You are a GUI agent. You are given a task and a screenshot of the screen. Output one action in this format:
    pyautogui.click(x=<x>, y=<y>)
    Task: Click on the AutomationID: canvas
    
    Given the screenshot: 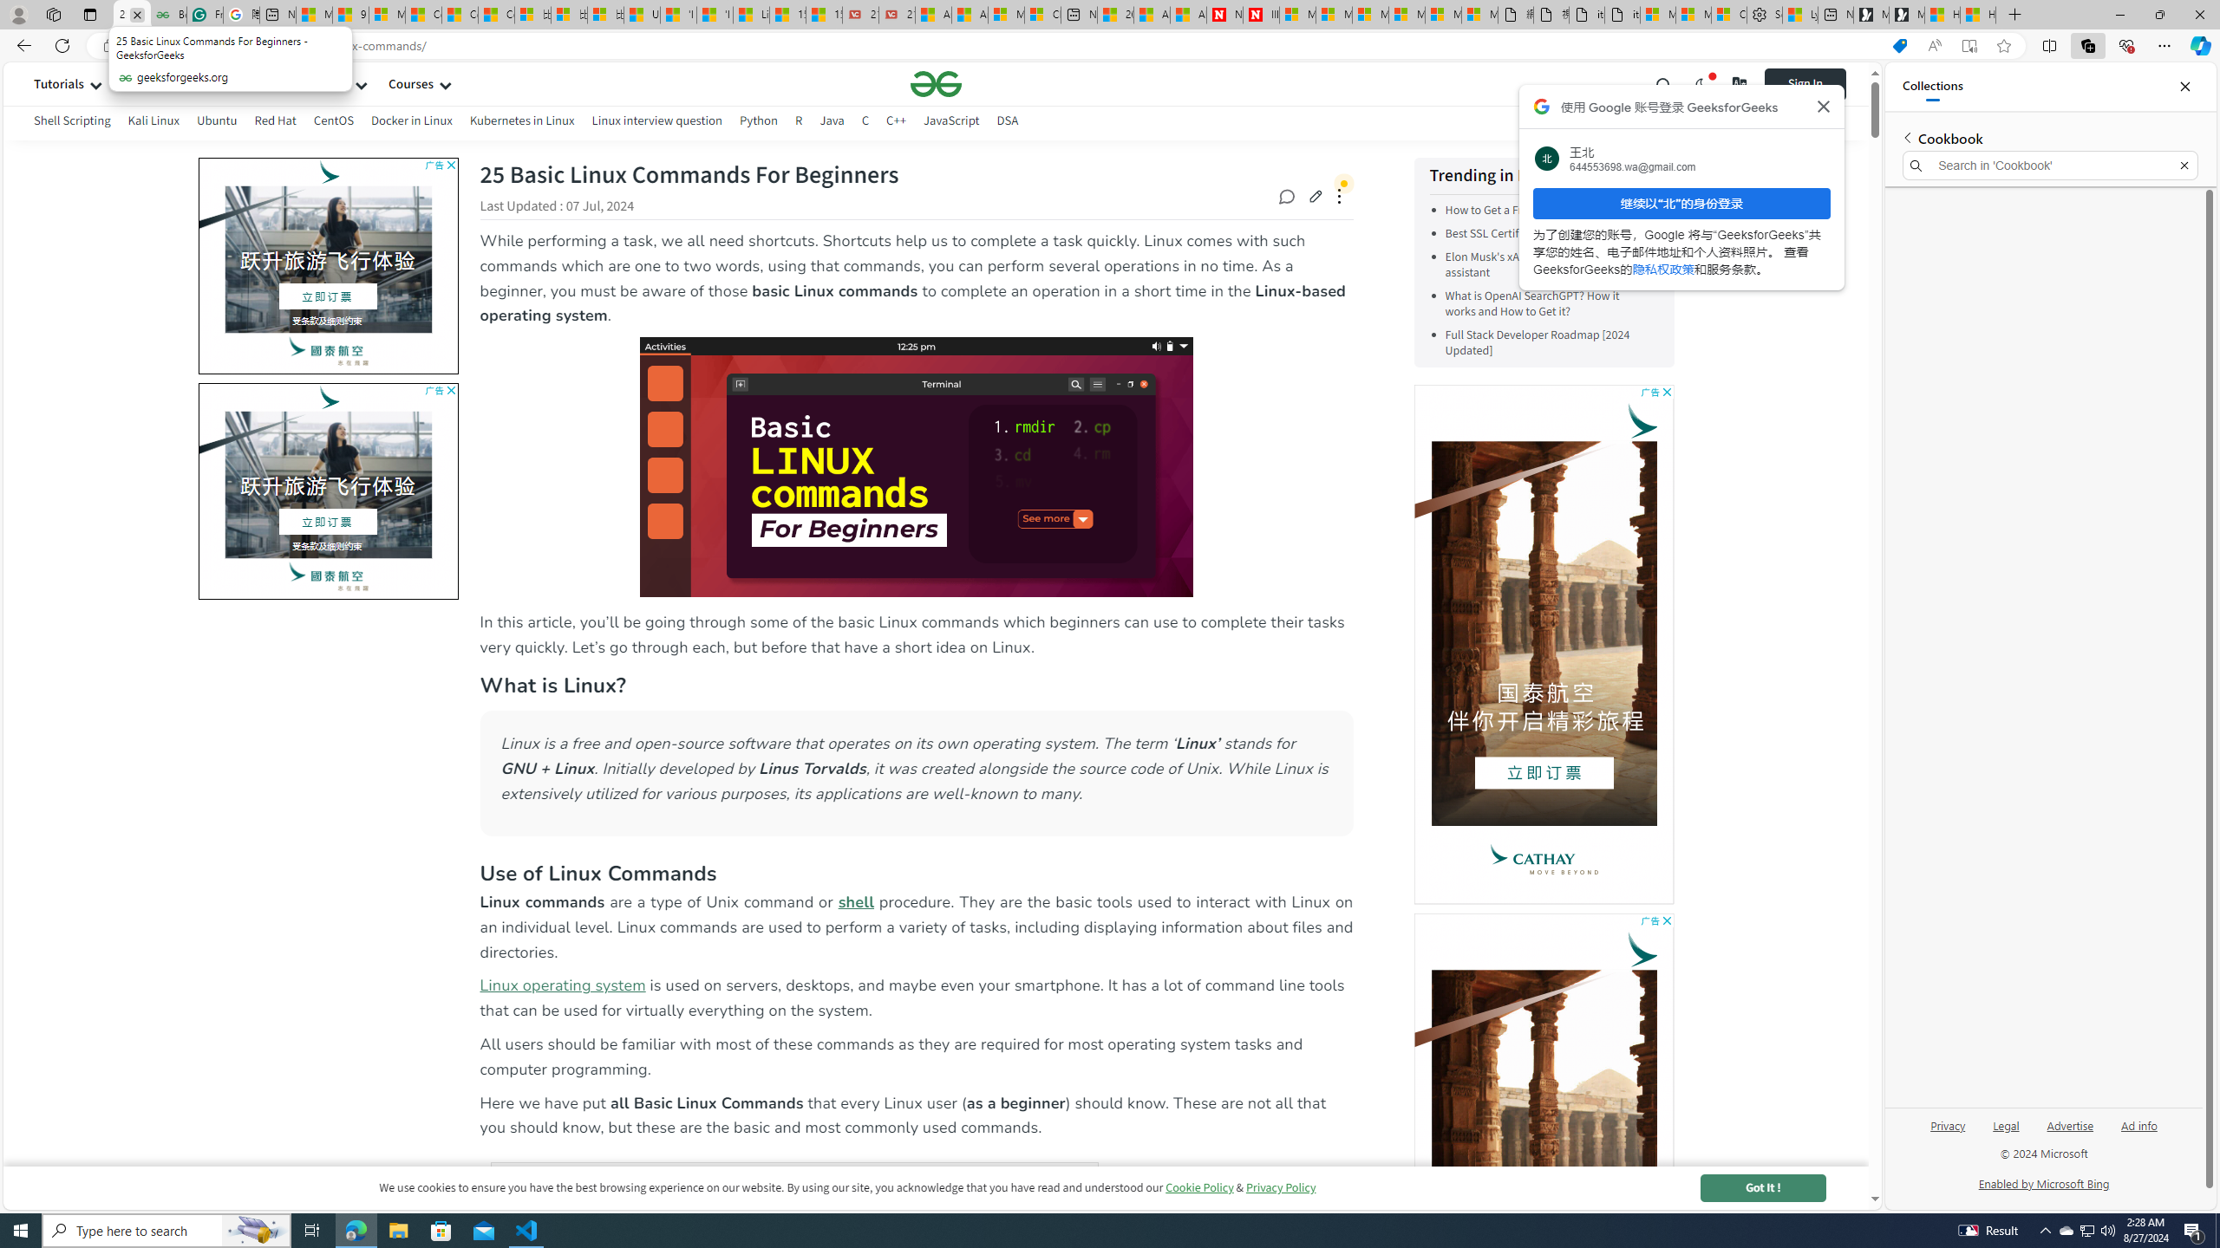 What is the action you would take?
    pyautogui.click(x=1544, y=1173)
    